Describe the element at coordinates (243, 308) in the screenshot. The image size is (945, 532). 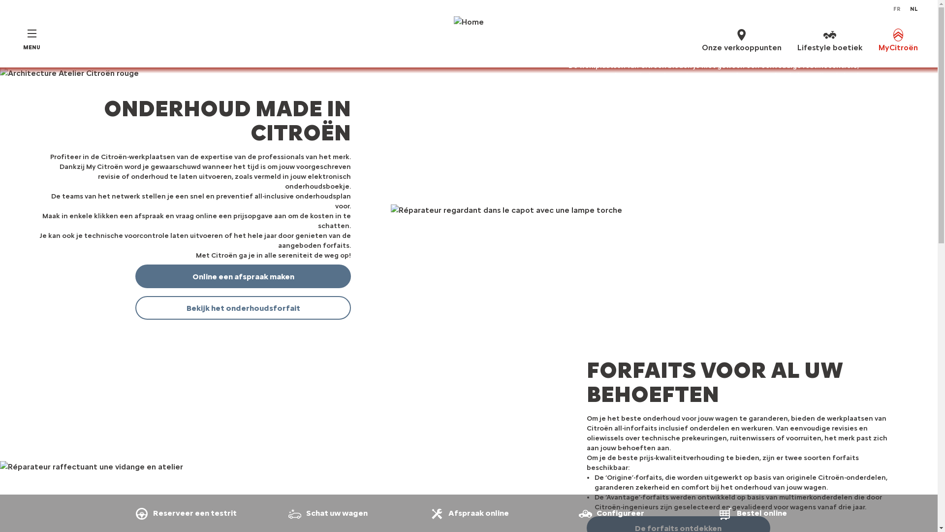
I see `Bekijk het onderhoudsforfait` at that location.